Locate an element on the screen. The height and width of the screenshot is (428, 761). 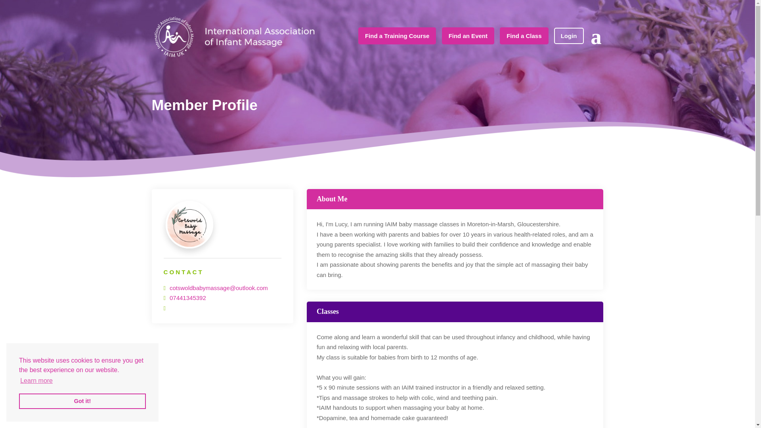
Login is located at coordinates (568, 36).